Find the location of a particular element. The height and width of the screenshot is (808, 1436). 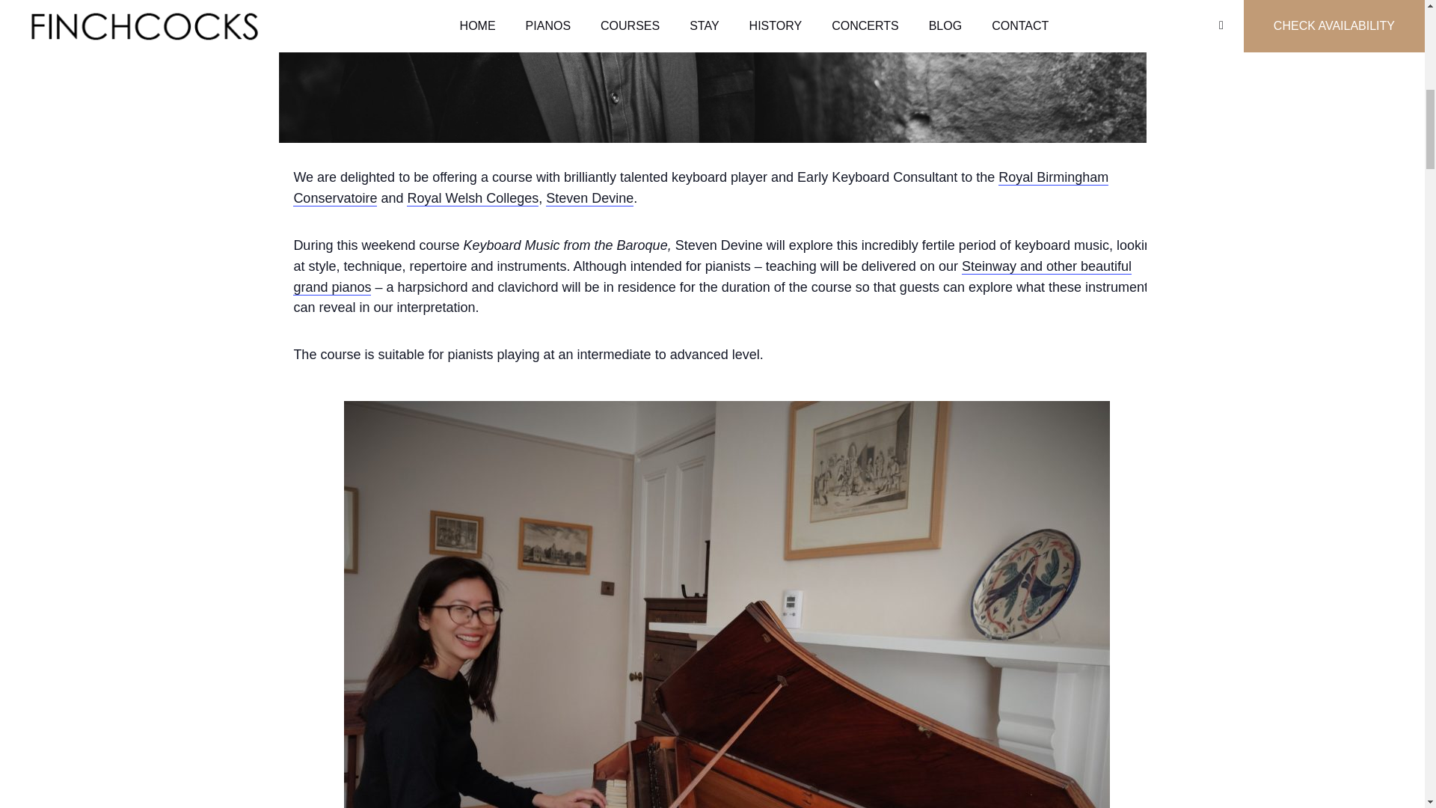

Royal Birmingham Conservatoire is located at coordinates (700, 188).